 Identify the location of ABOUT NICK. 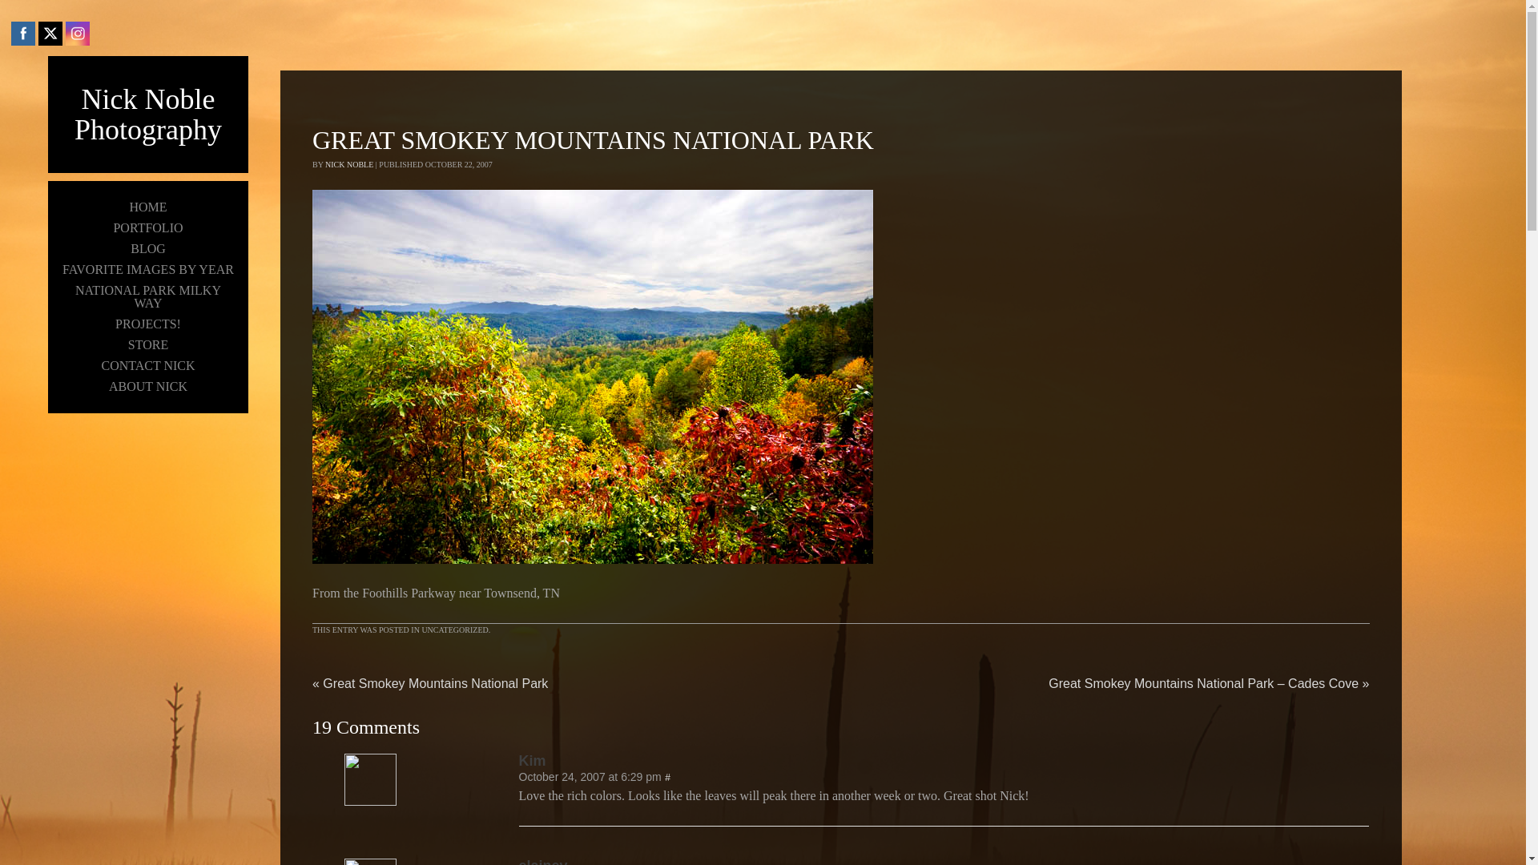
(147, 386).